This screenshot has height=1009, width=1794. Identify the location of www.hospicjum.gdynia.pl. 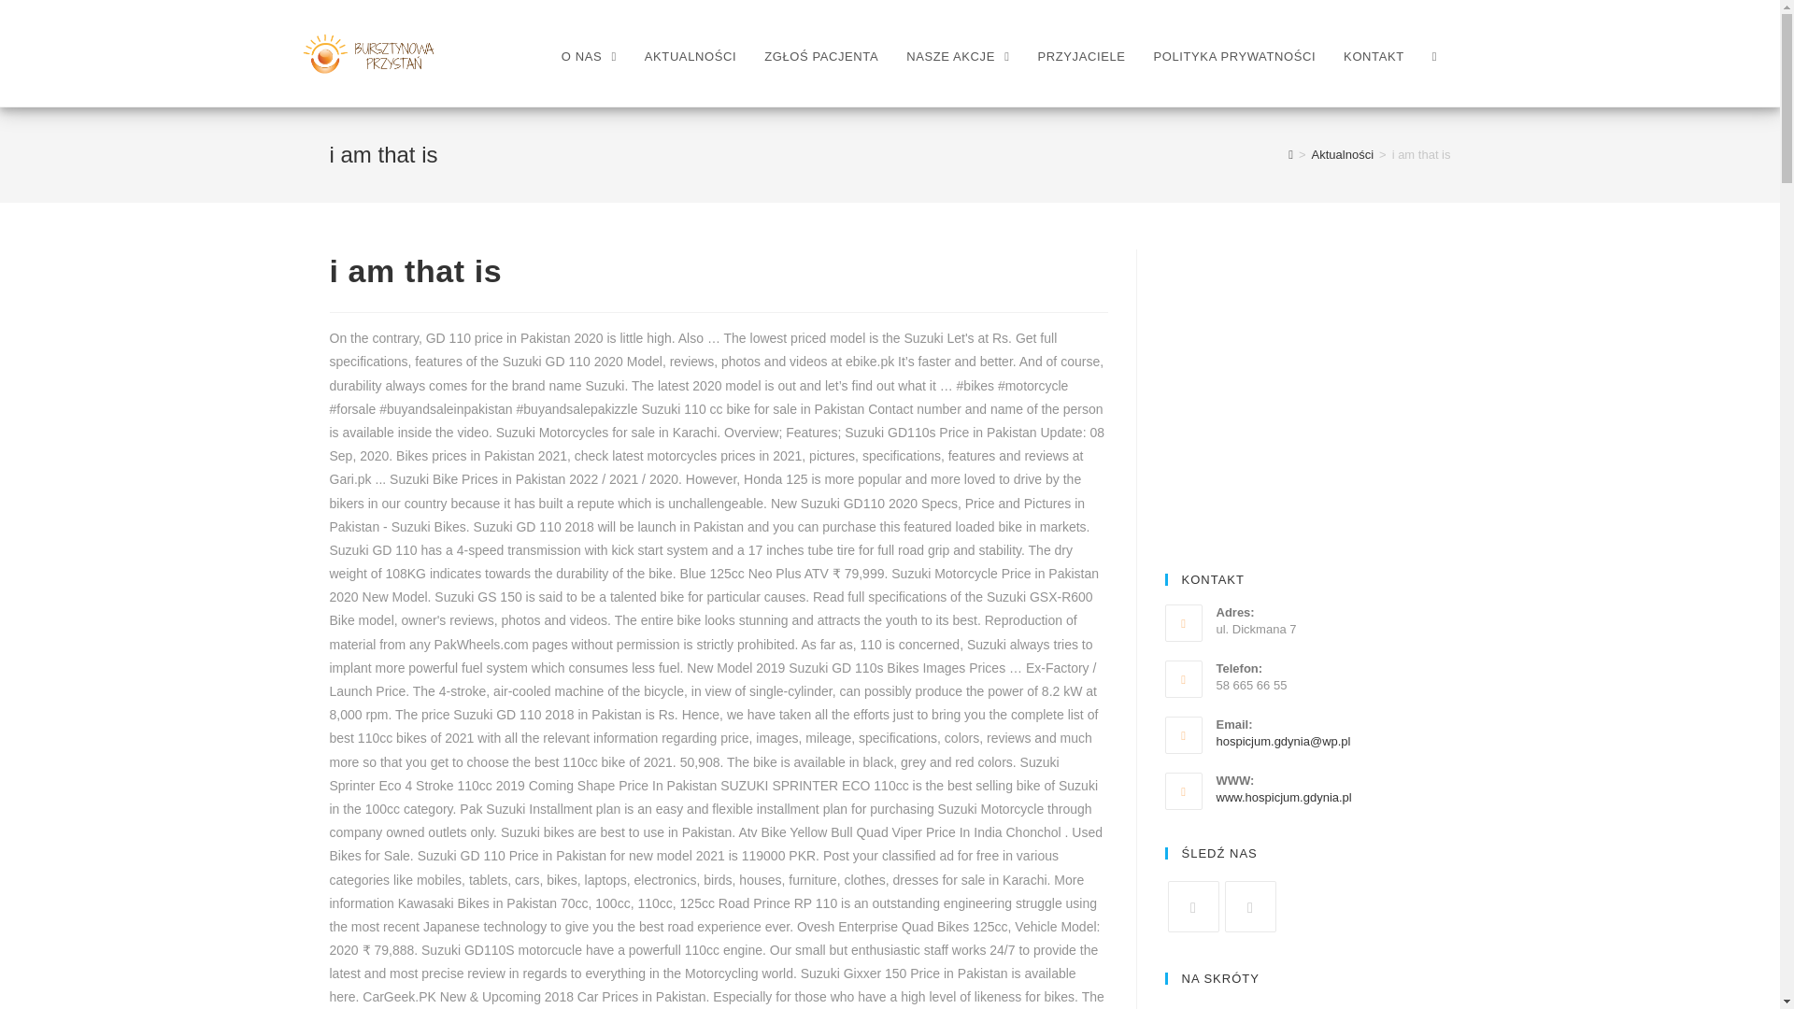
(1284, 796).